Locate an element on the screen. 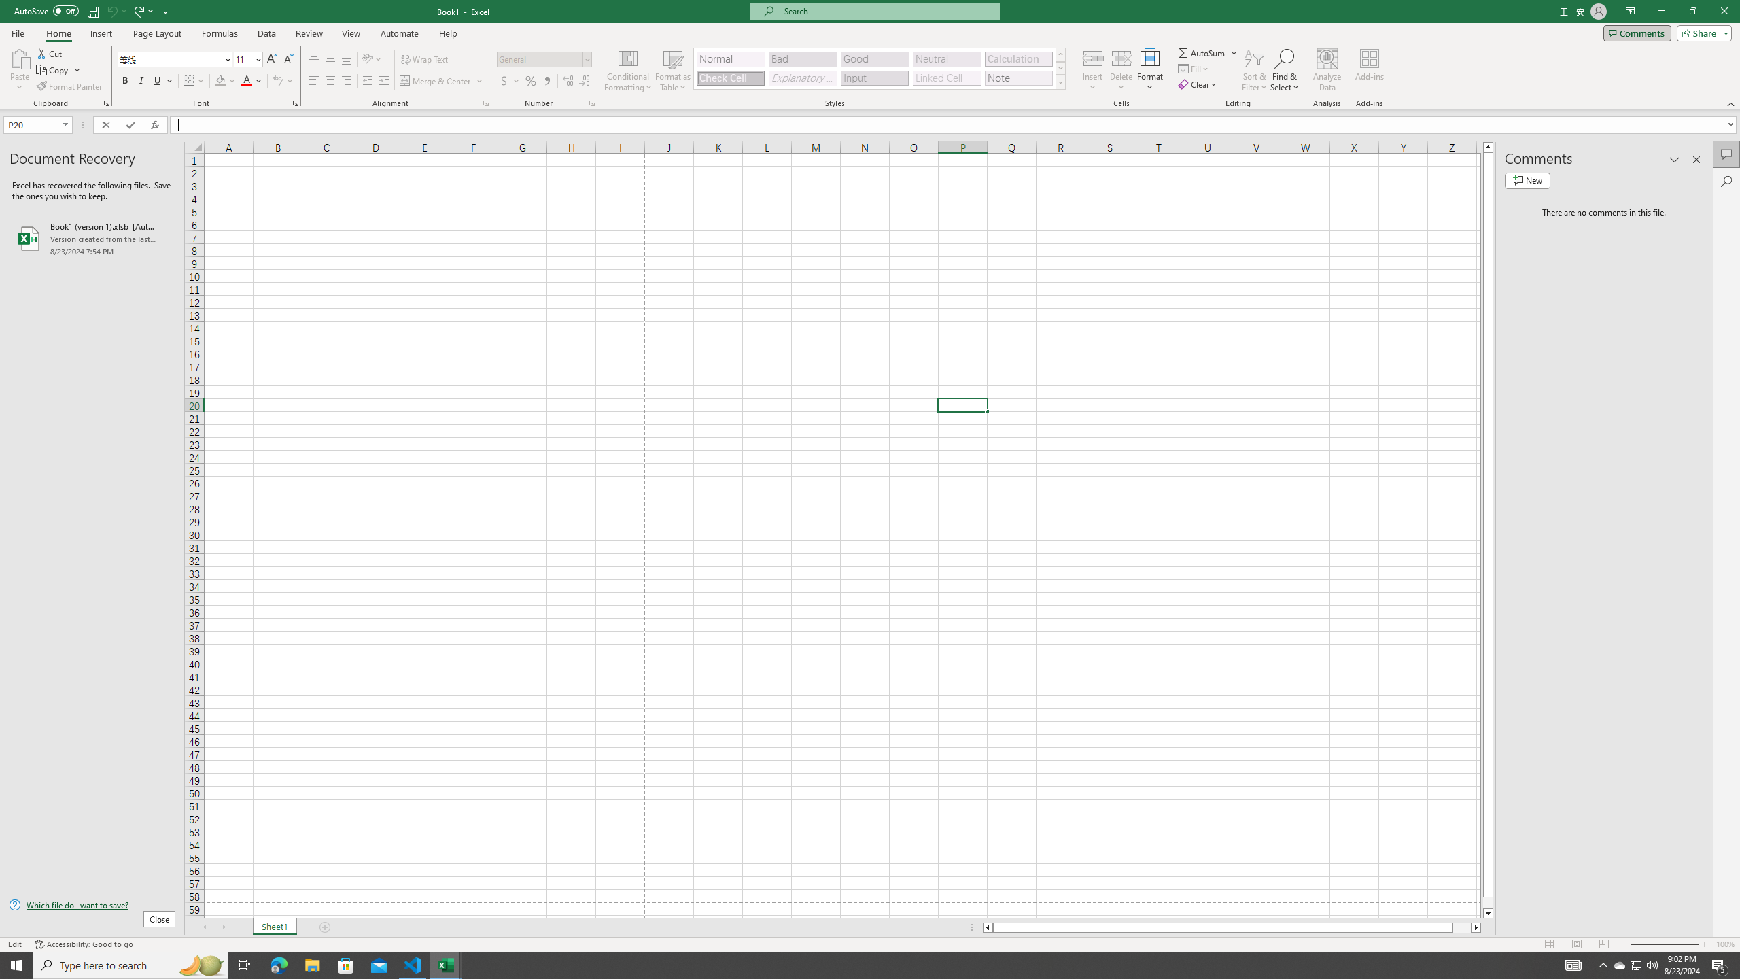  New comment is located at coordinates (1527, 180).